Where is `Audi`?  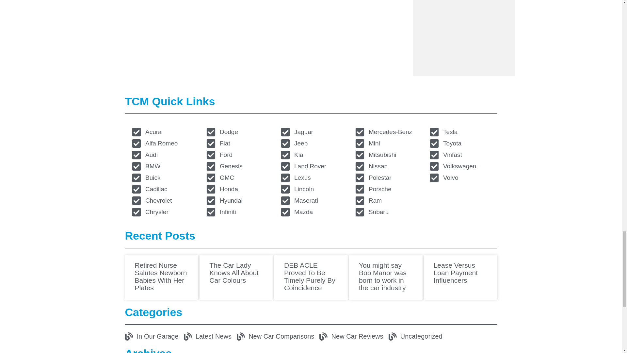 Audi is located at coordinates (162, 155).